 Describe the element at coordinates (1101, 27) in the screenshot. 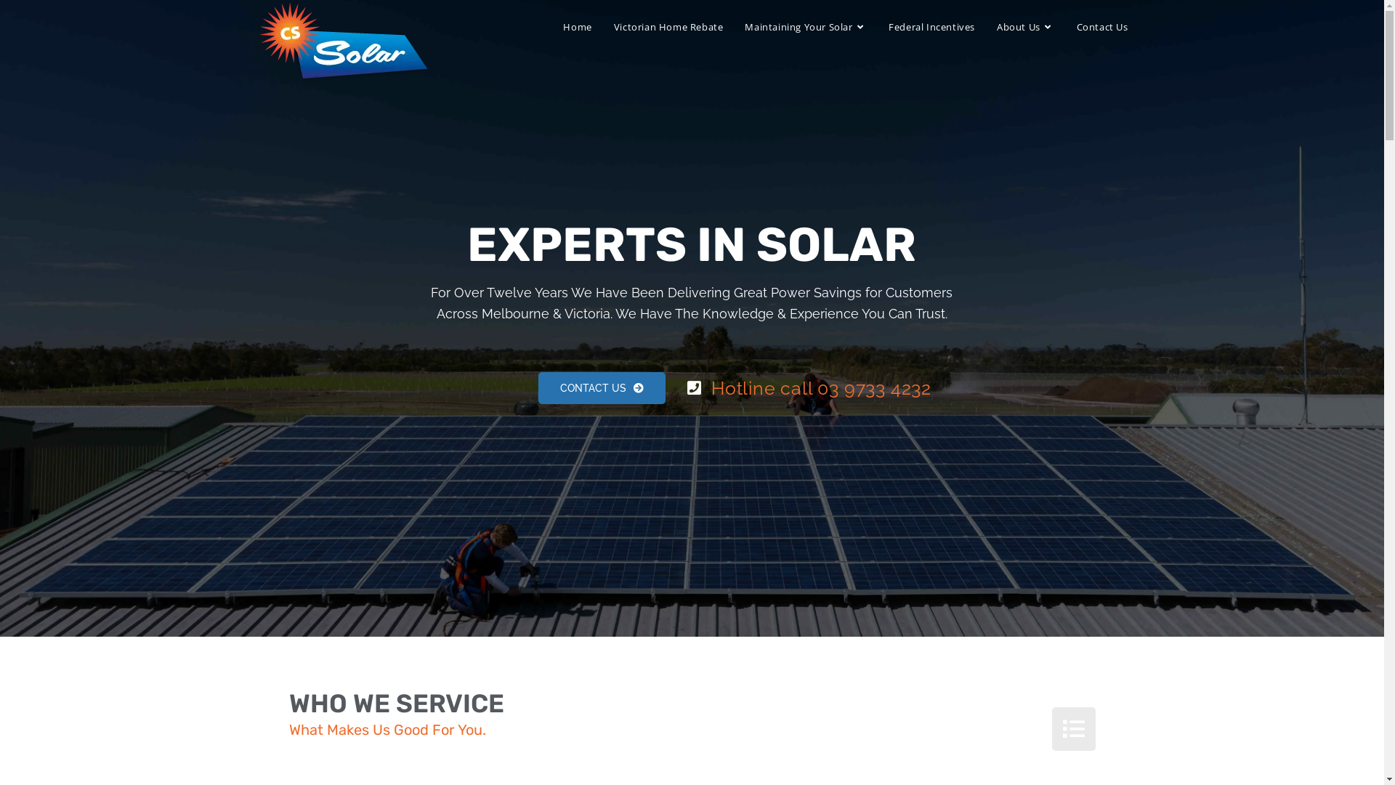

I see `Contact Us` at that location.